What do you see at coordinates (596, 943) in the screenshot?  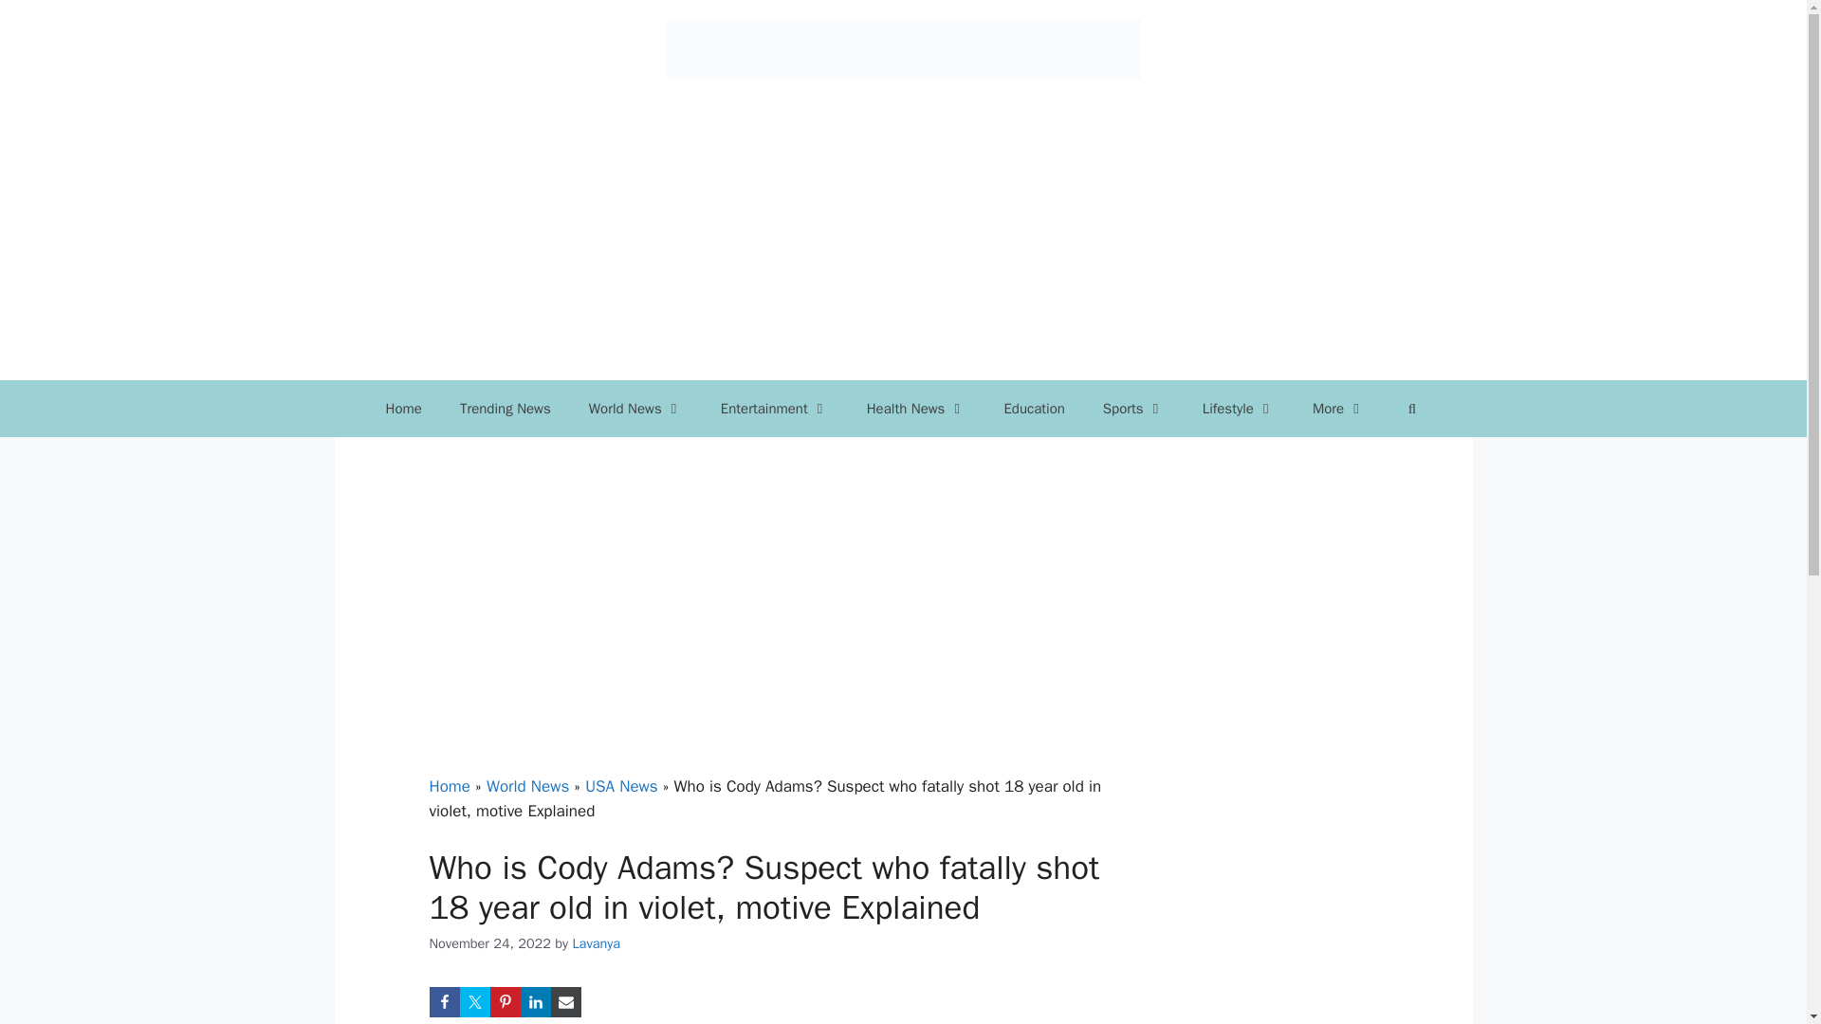 I see `View all posts by Lavanya` at bounding box center [596, 943].